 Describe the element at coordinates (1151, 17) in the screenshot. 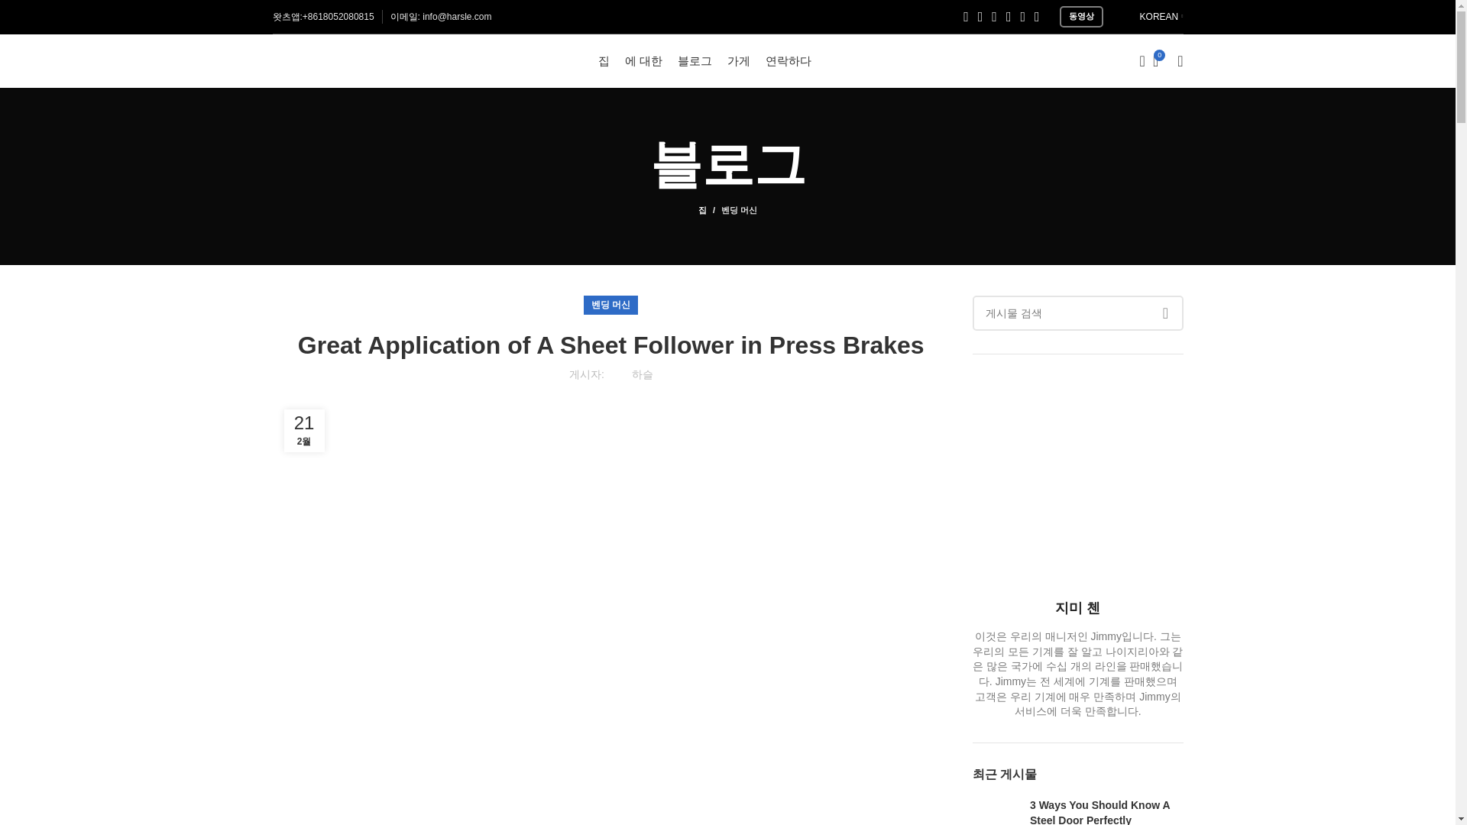

I see `KOREAN` at that location.